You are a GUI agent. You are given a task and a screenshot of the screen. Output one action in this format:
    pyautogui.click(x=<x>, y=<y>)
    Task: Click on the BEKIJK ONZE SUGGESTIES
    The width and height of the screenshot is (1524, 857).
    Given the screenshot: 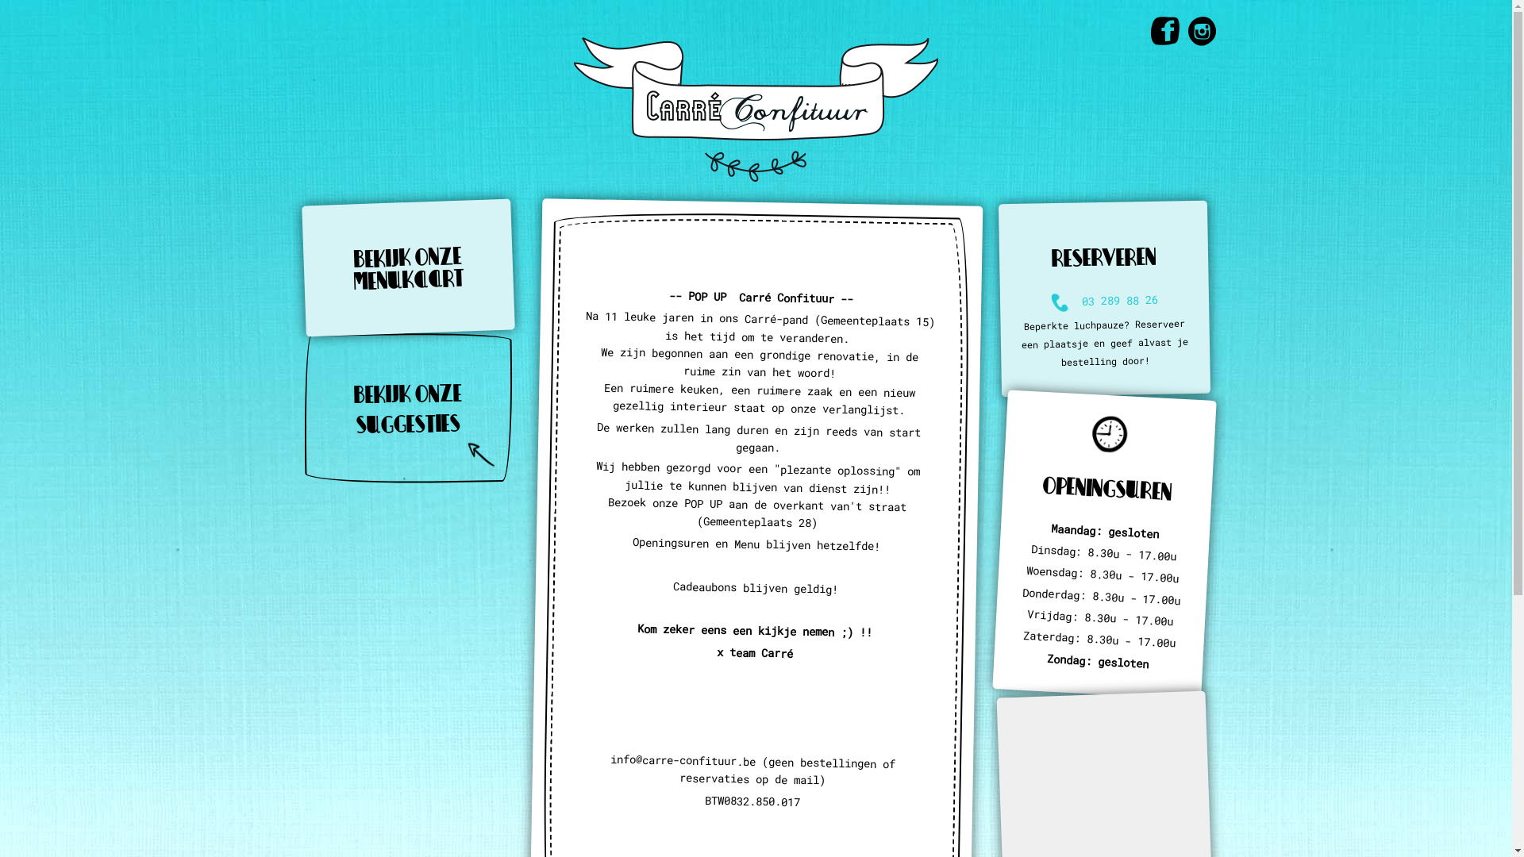 What is the action you would take?
    pyautogui.click(x=407, y=408)
    